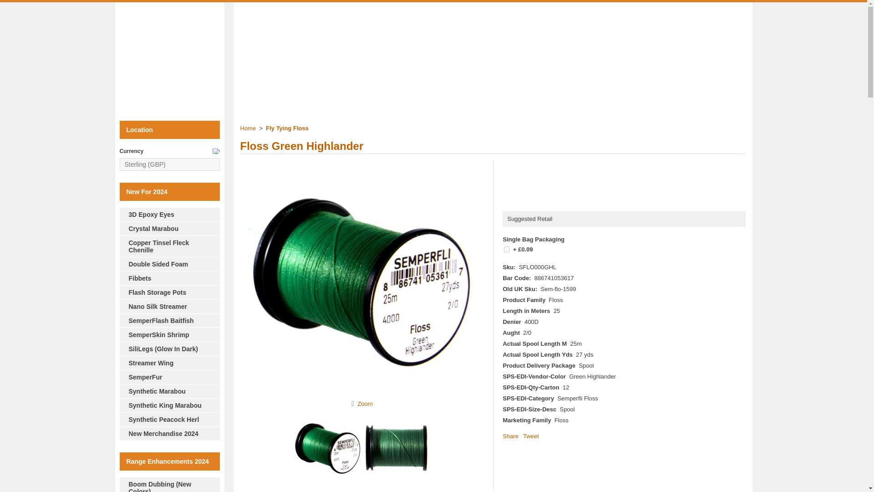 Image resolution: width=874 pixels, height=492 pixels. Describe the element at coordinates (169, 320) in the screenshot. I see `SemperFlash Baitfish` at that location.